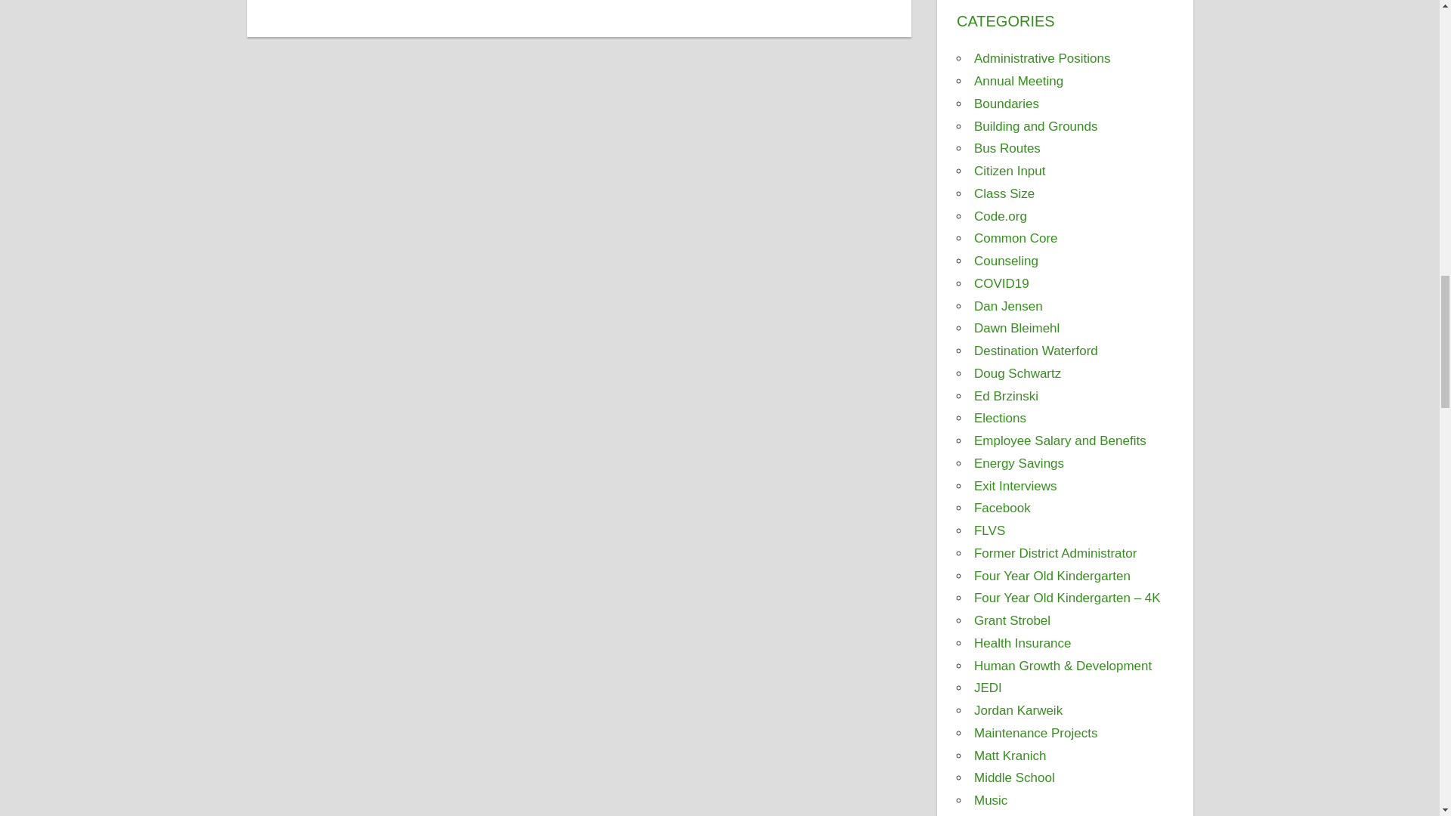 This screenshot has width=1451, height=816. I want to click on Citizen Input, so click(1010, 171).